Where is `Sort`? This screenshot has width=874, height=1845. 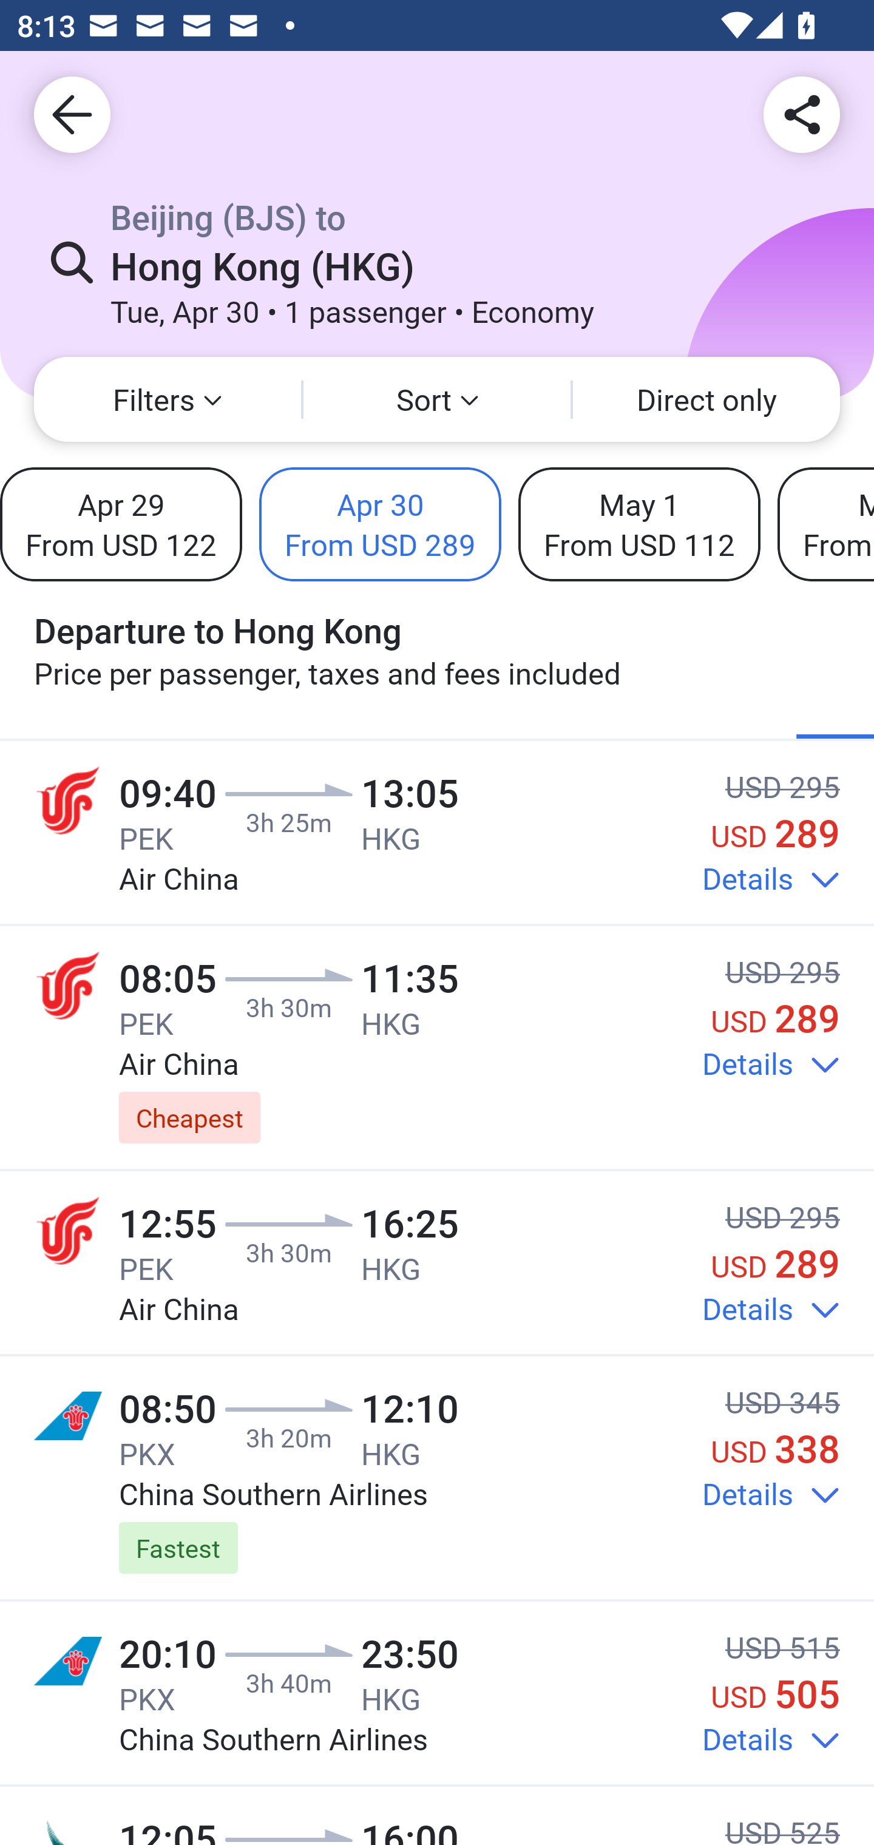 Sort is located at coordinates (437, 399).